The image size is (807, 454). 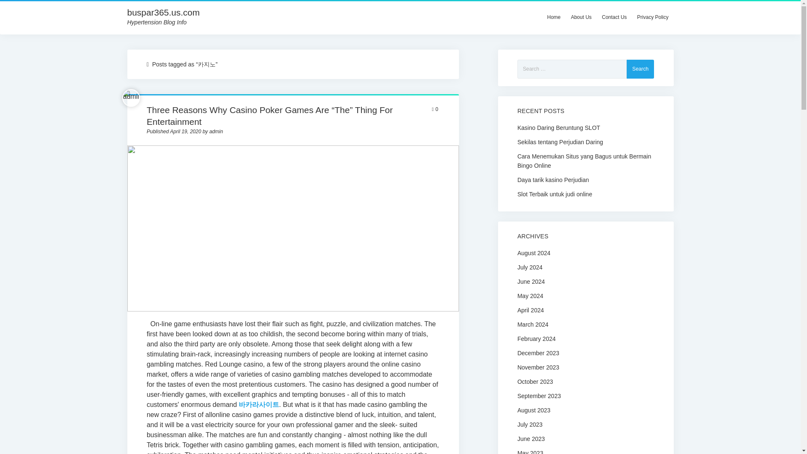 What do you see at coordinates (538, 353) in the screenshot?
I see `December 2023` at bounding box center [538, 353].